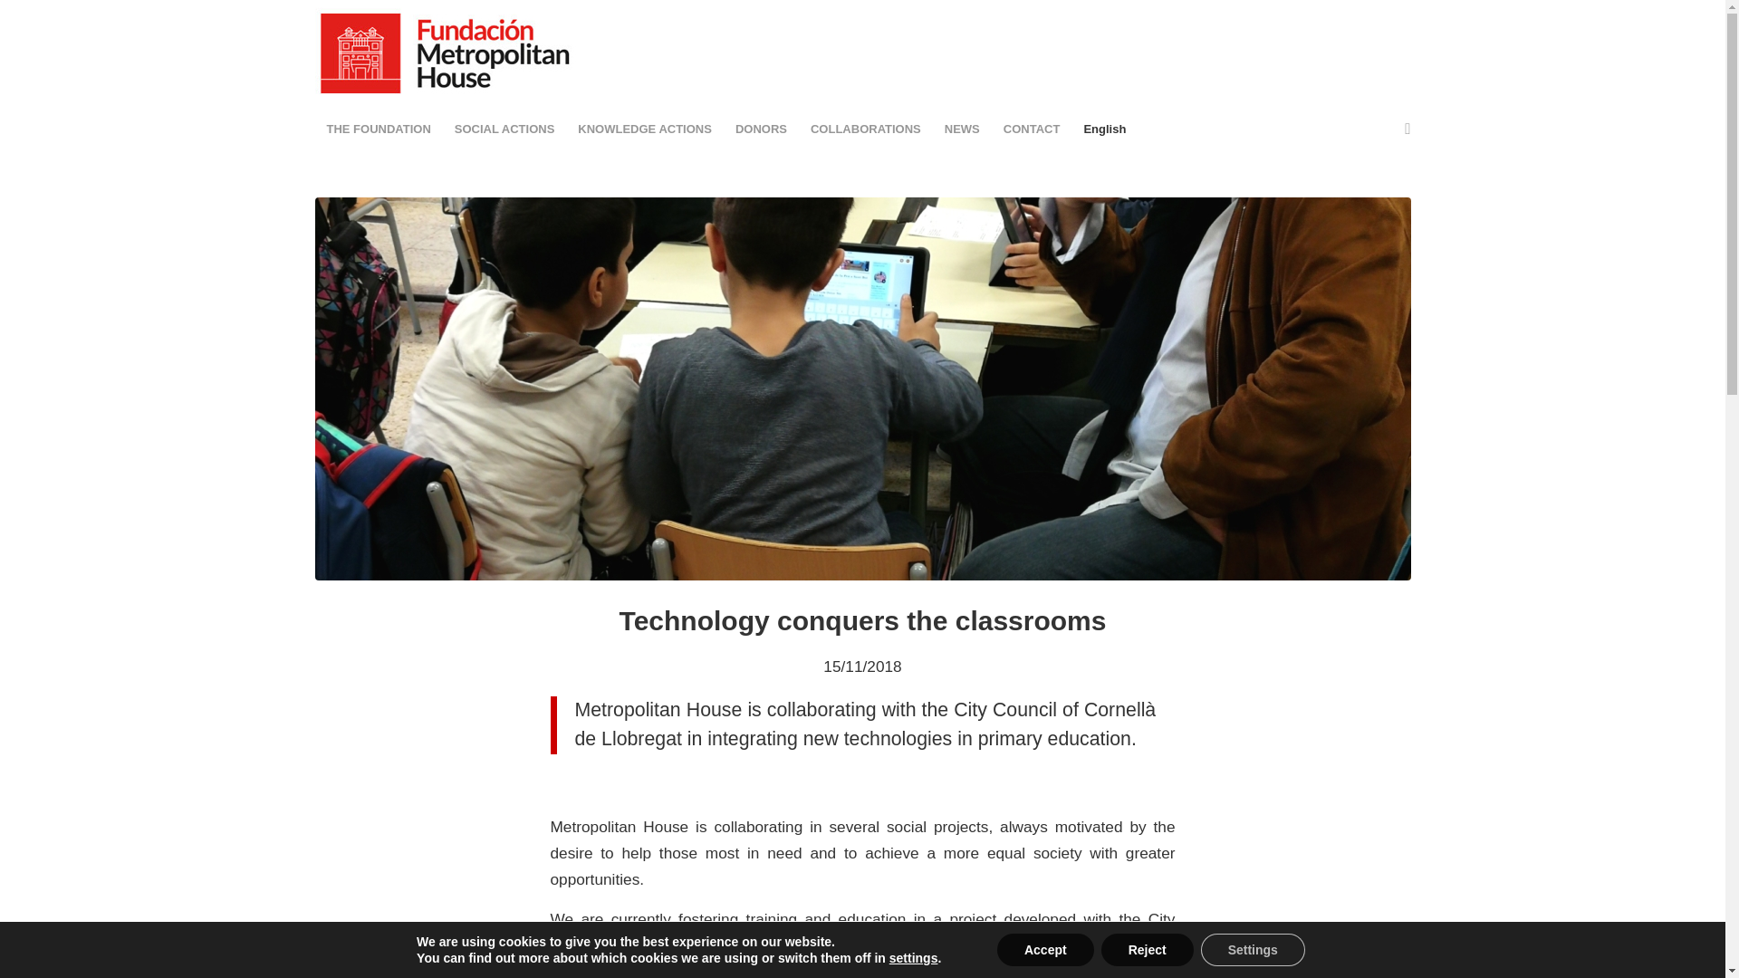 Image resolution: width=1739 pixels, height=978 pixels. Describe the element at coordinates (1103, 129) in the screenshot. I see `English` at that location.